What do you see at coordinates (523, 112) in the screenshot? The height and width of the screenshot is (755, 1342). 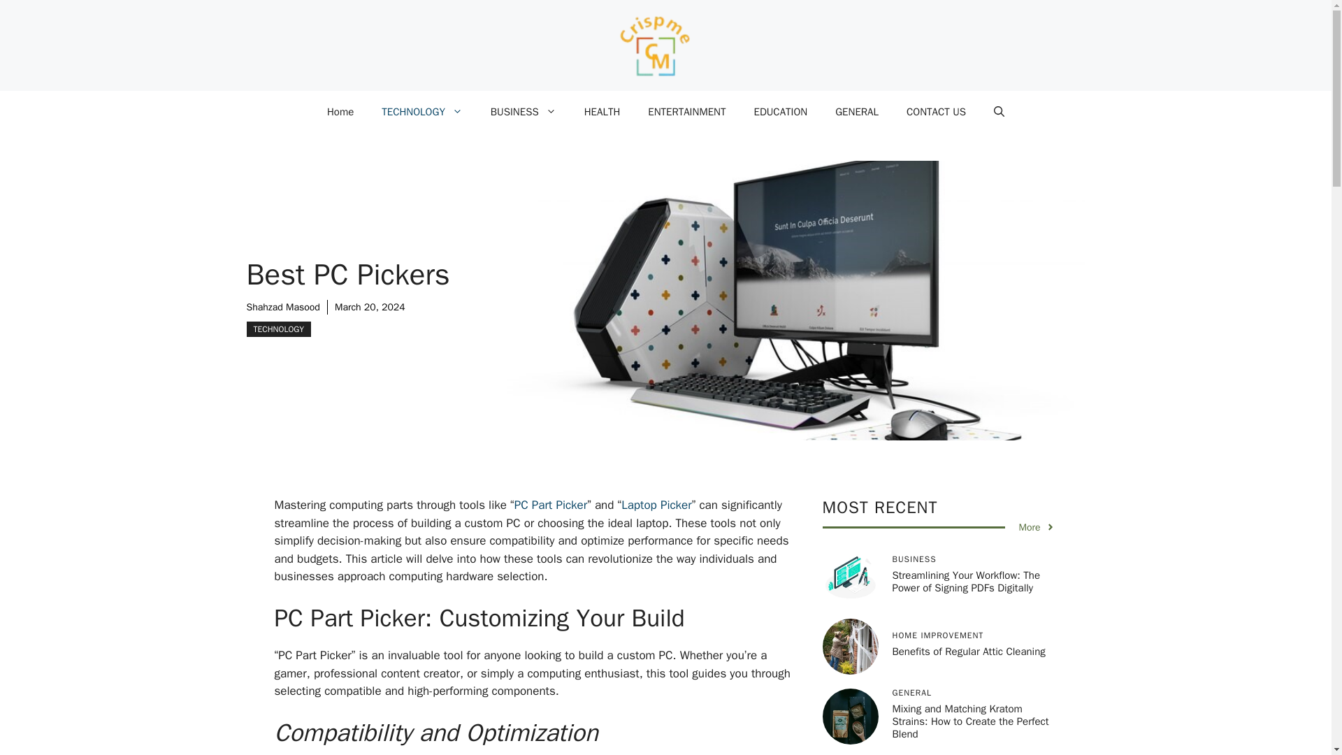 I see `BUSINESS` at bounding box center [523, 112].